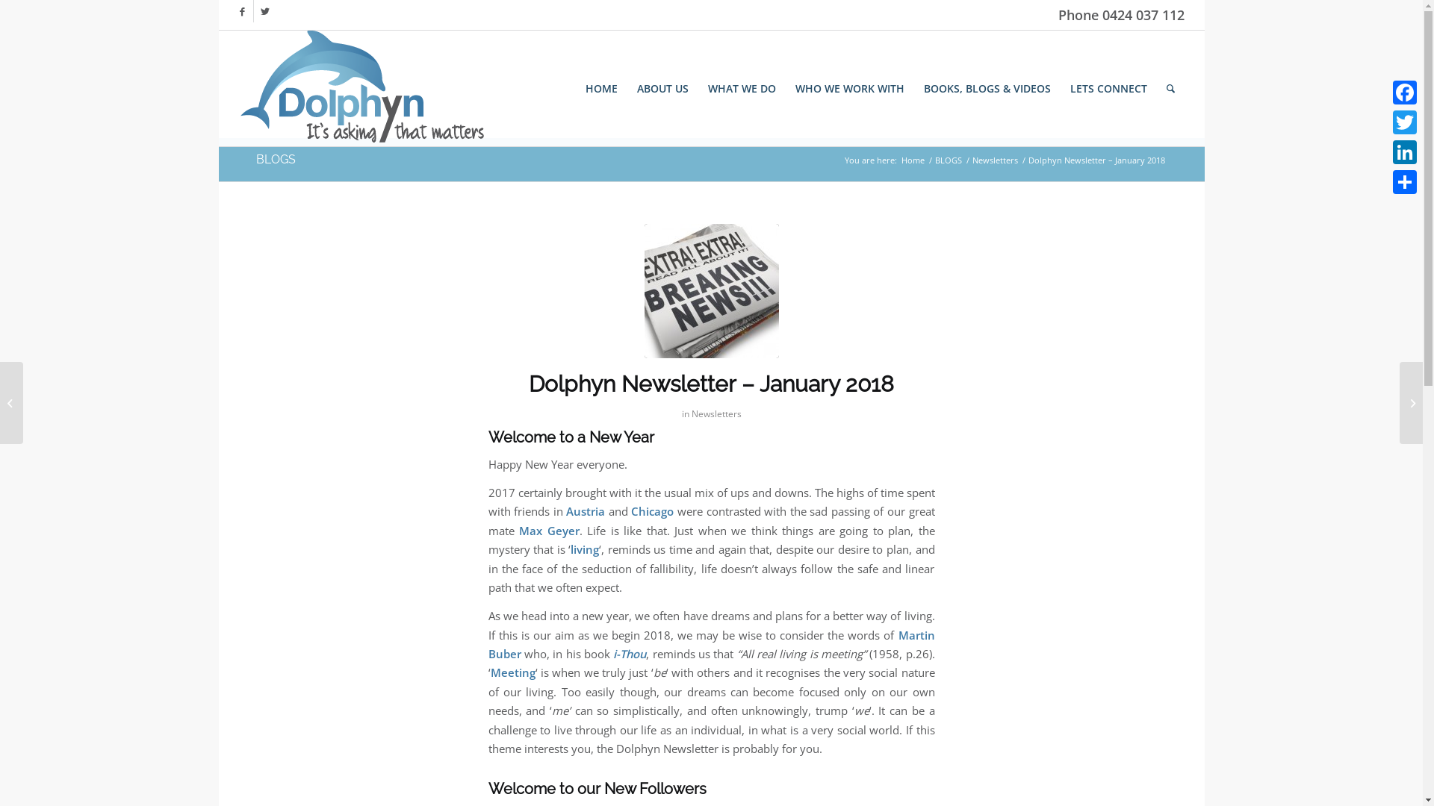 The width and height of the screenshot is (1434, 806). What do you see at coordinates (717, 413) in the screenshot?
I see `Newsletters` at bounding box center [717, 413].